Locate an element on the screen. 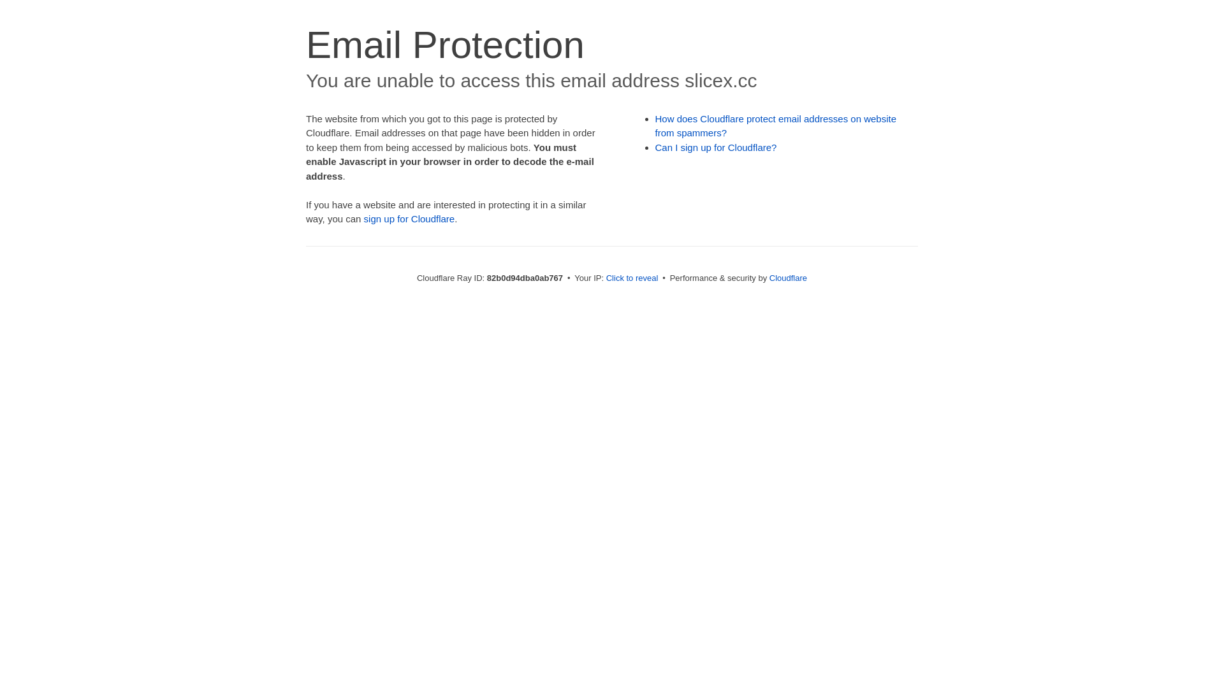  sign up for Cloudflare is located at coordinates (409, 219).